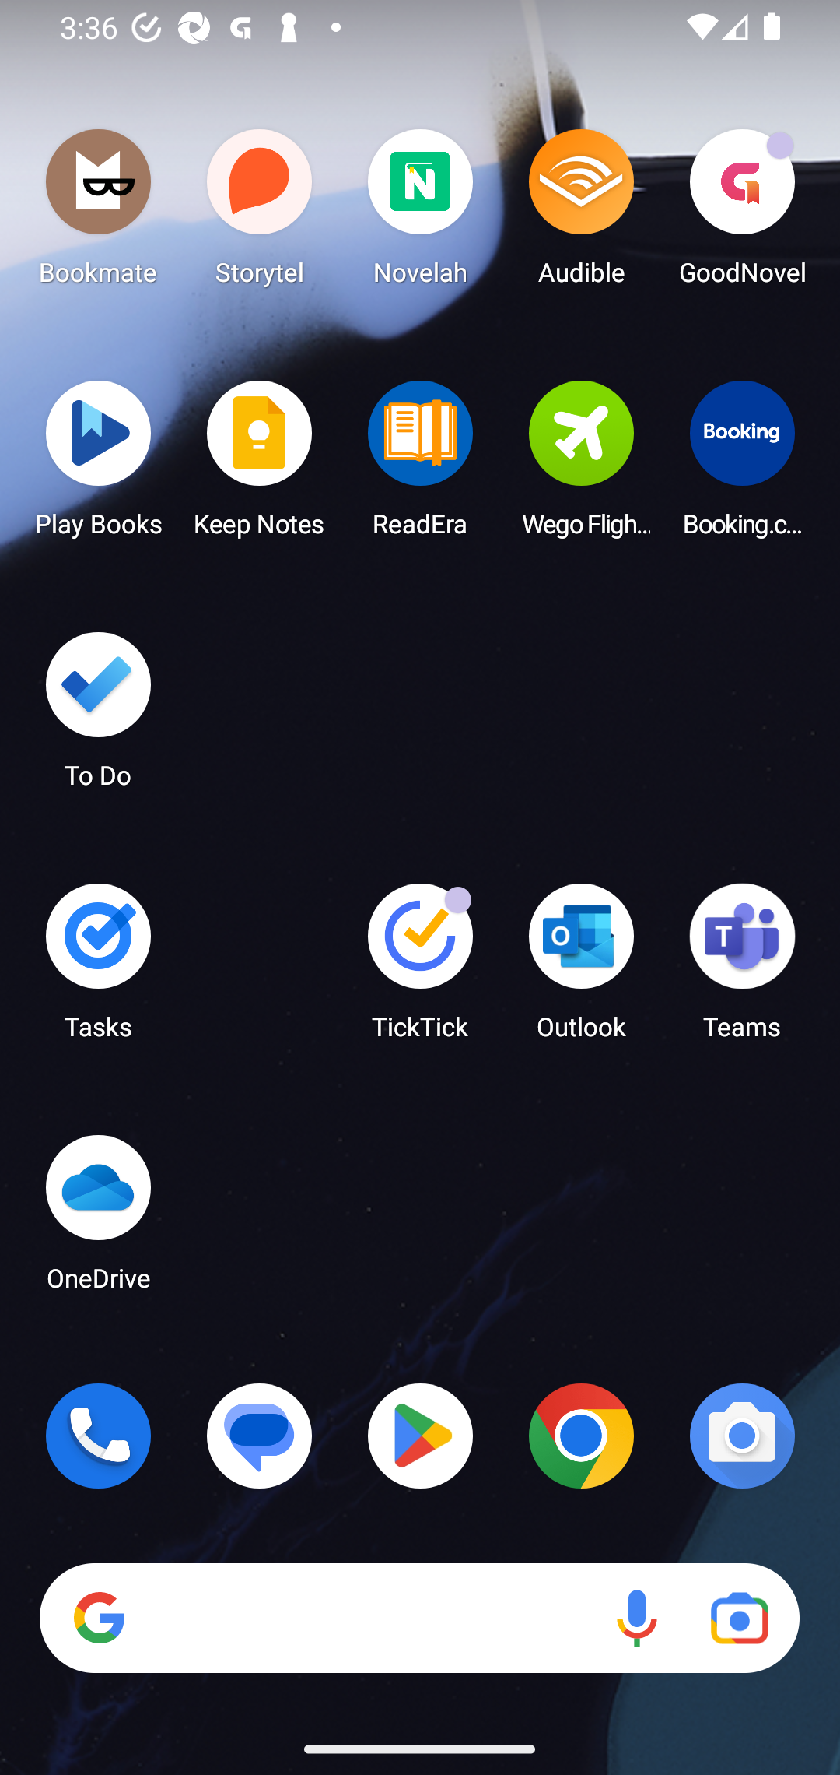 This screenshot has height=1775, width=840. What do you see at coordinates (581, 1436) in the screenshot?
I see `Chrome` at bounding box center [581, 1436].